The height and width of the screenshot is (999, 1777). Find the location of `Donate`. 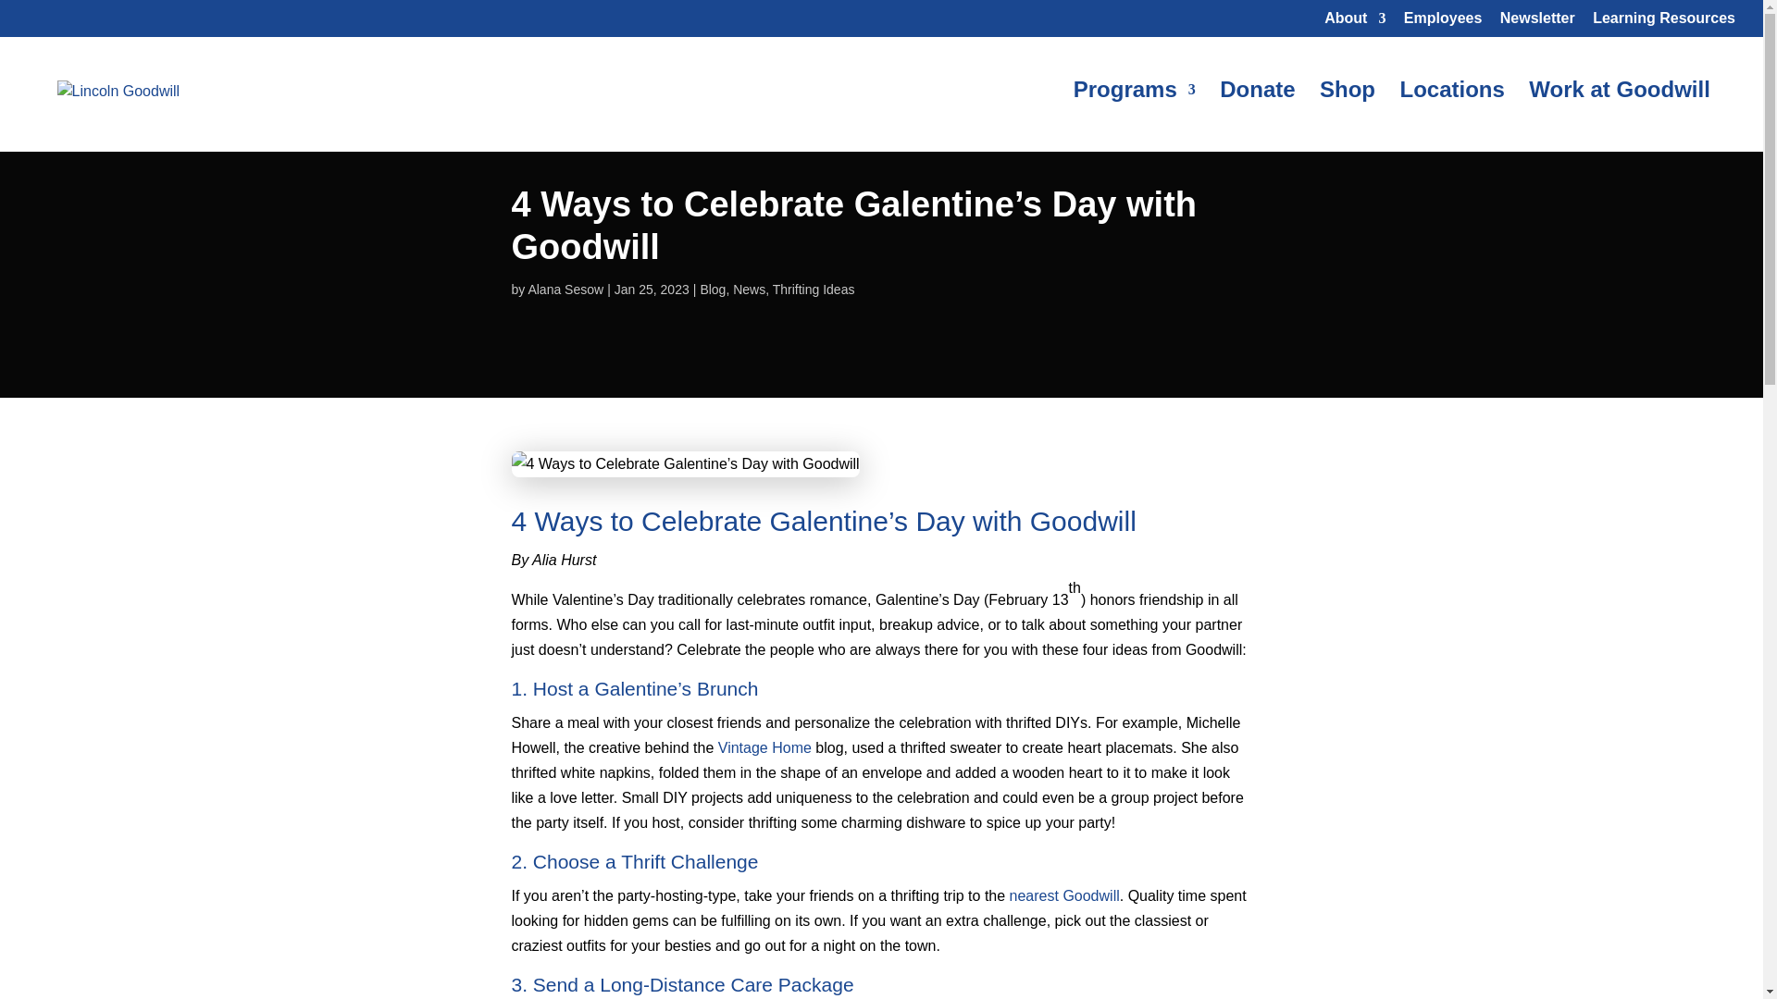

Donate is located at coordinates (1257, 117).